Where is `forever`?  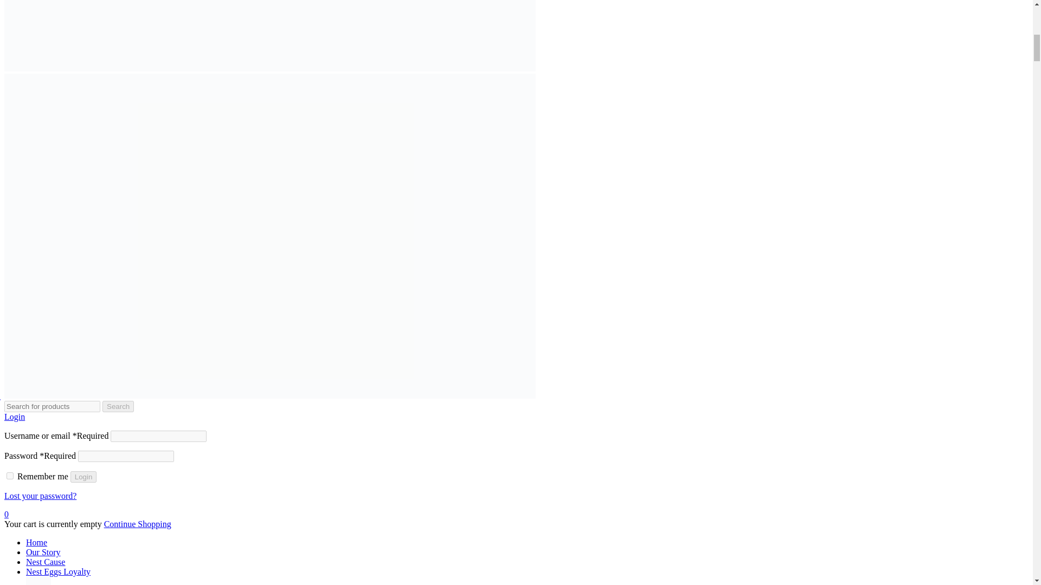 forever is located at coordinates (10, 476).